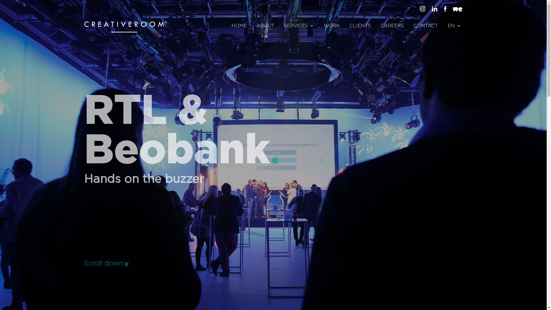  What do you see at coordinates (360, 26) in the screenshot?
I see `CLIENTS` at bounding box center [360, 26].